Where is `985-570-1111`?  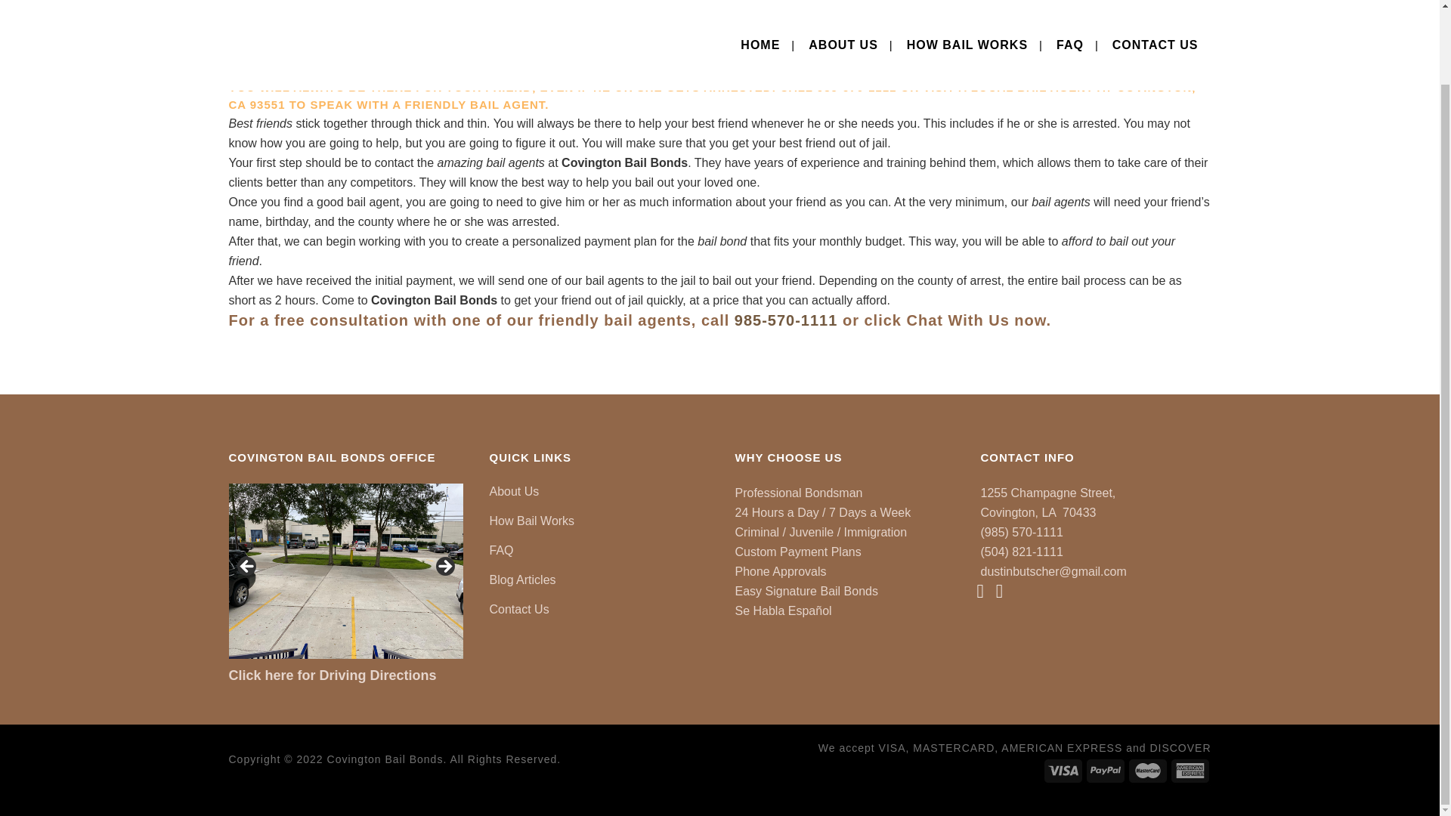
985-570-1111 is located at coordinates (856, 87).